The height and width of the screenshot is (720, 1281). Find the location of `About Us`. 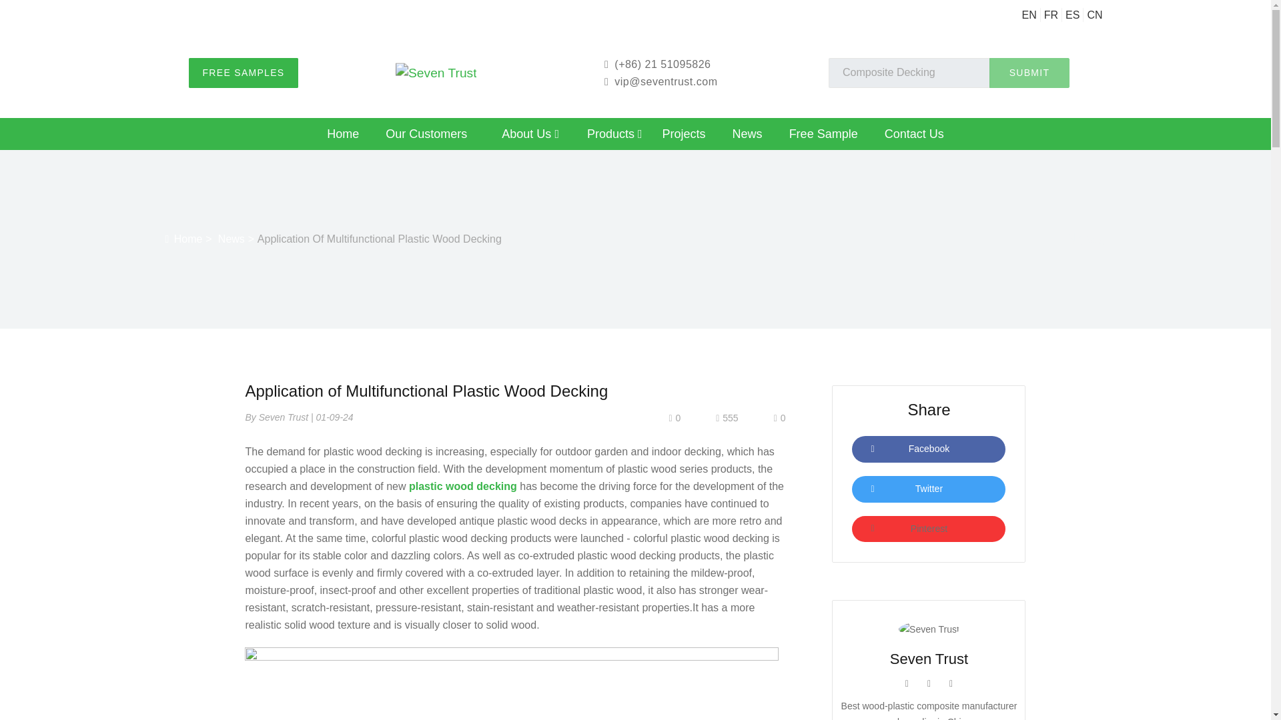

About Us is located at coordinates (530, 137).